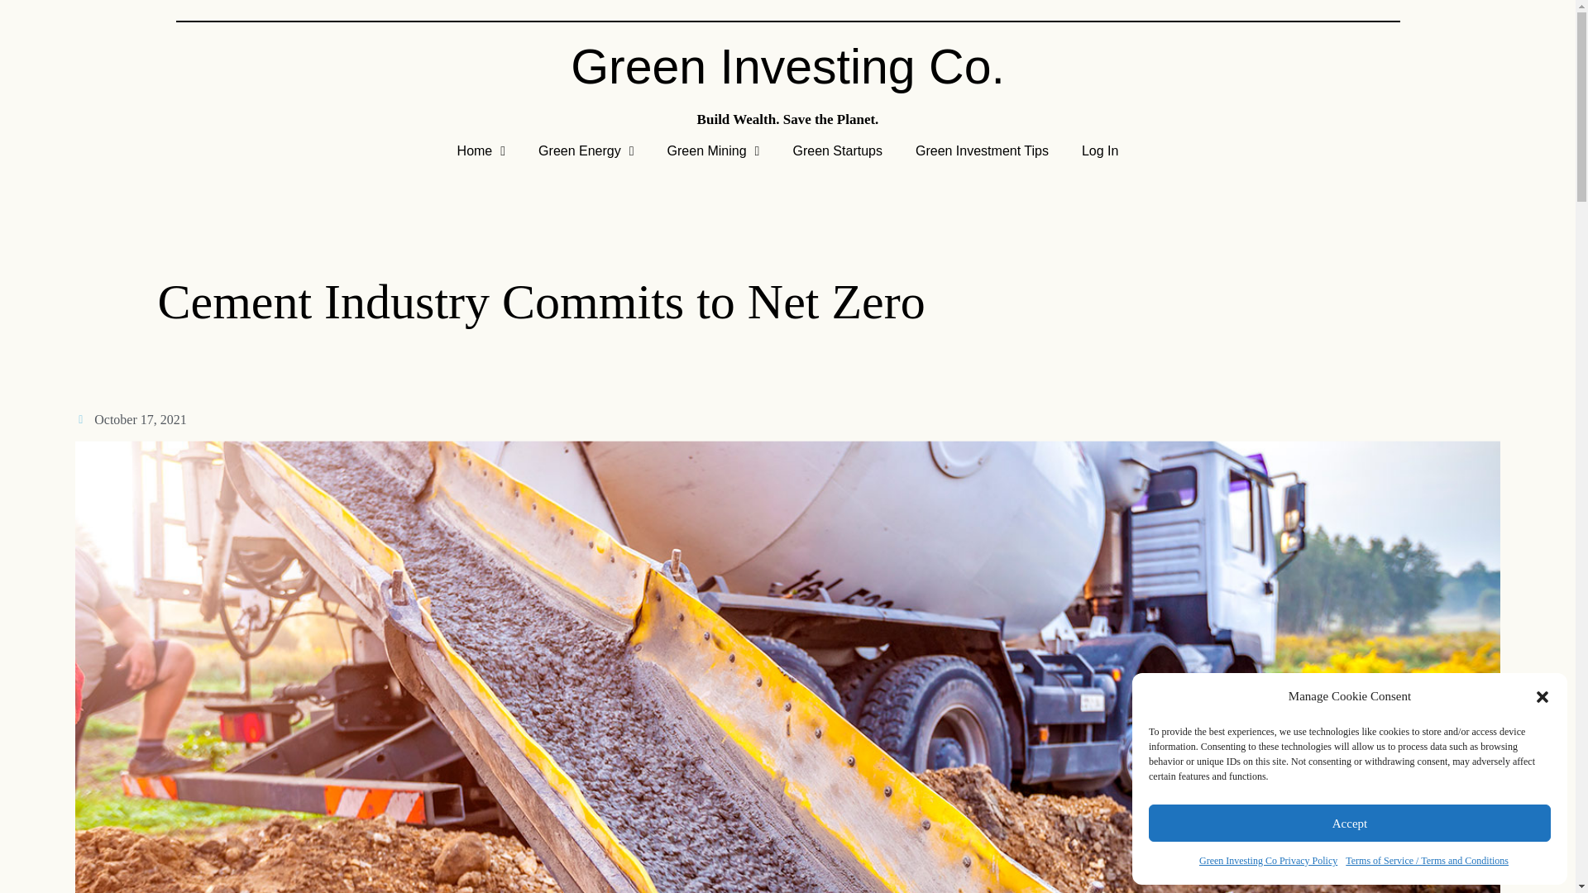  I want to click on Green Startups, so click(837, 150).